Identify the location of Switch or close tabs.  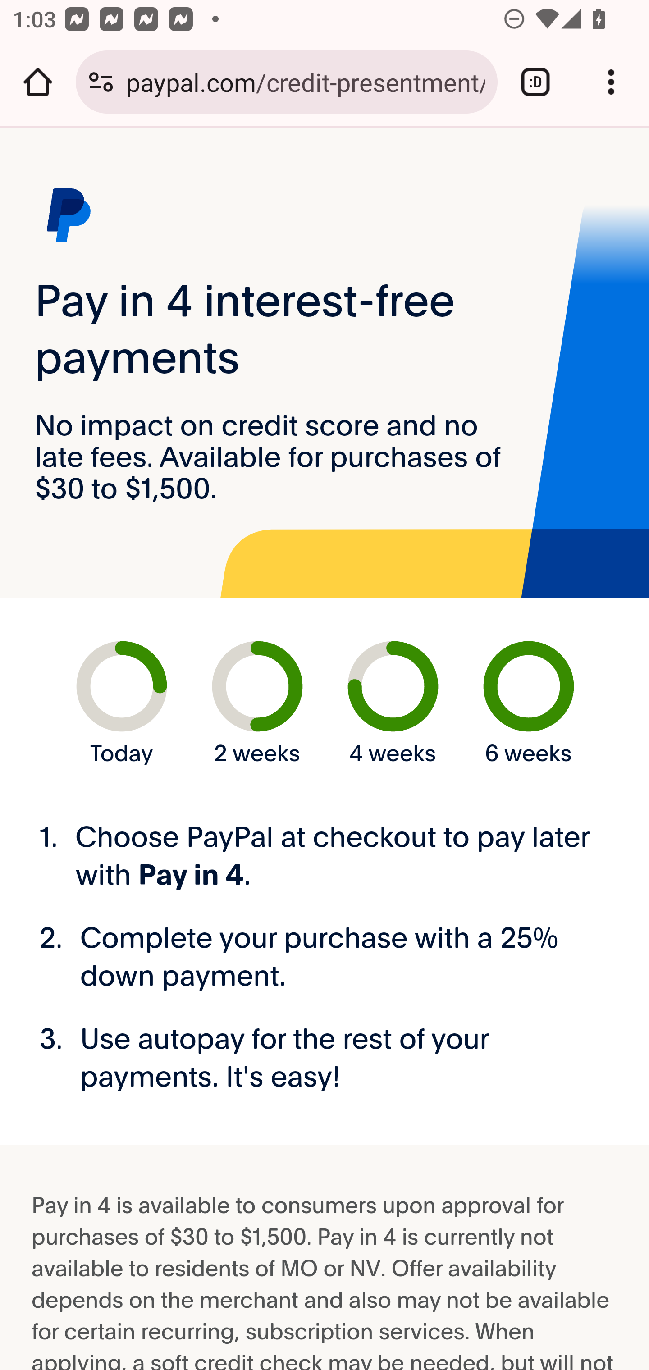
(535, 82).